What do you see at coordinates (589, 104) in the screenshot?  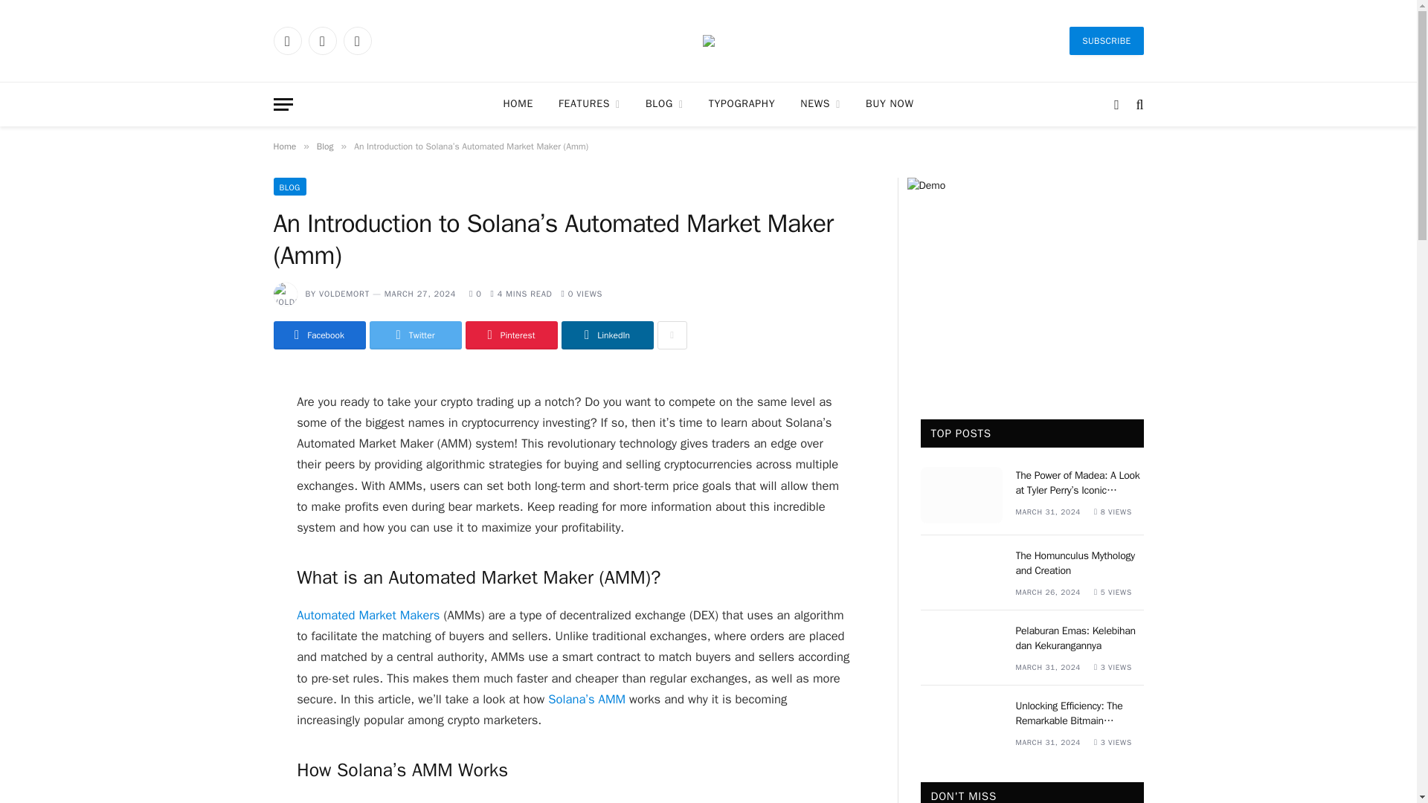 I see `FEATURES` at bounding box center [589, 104].